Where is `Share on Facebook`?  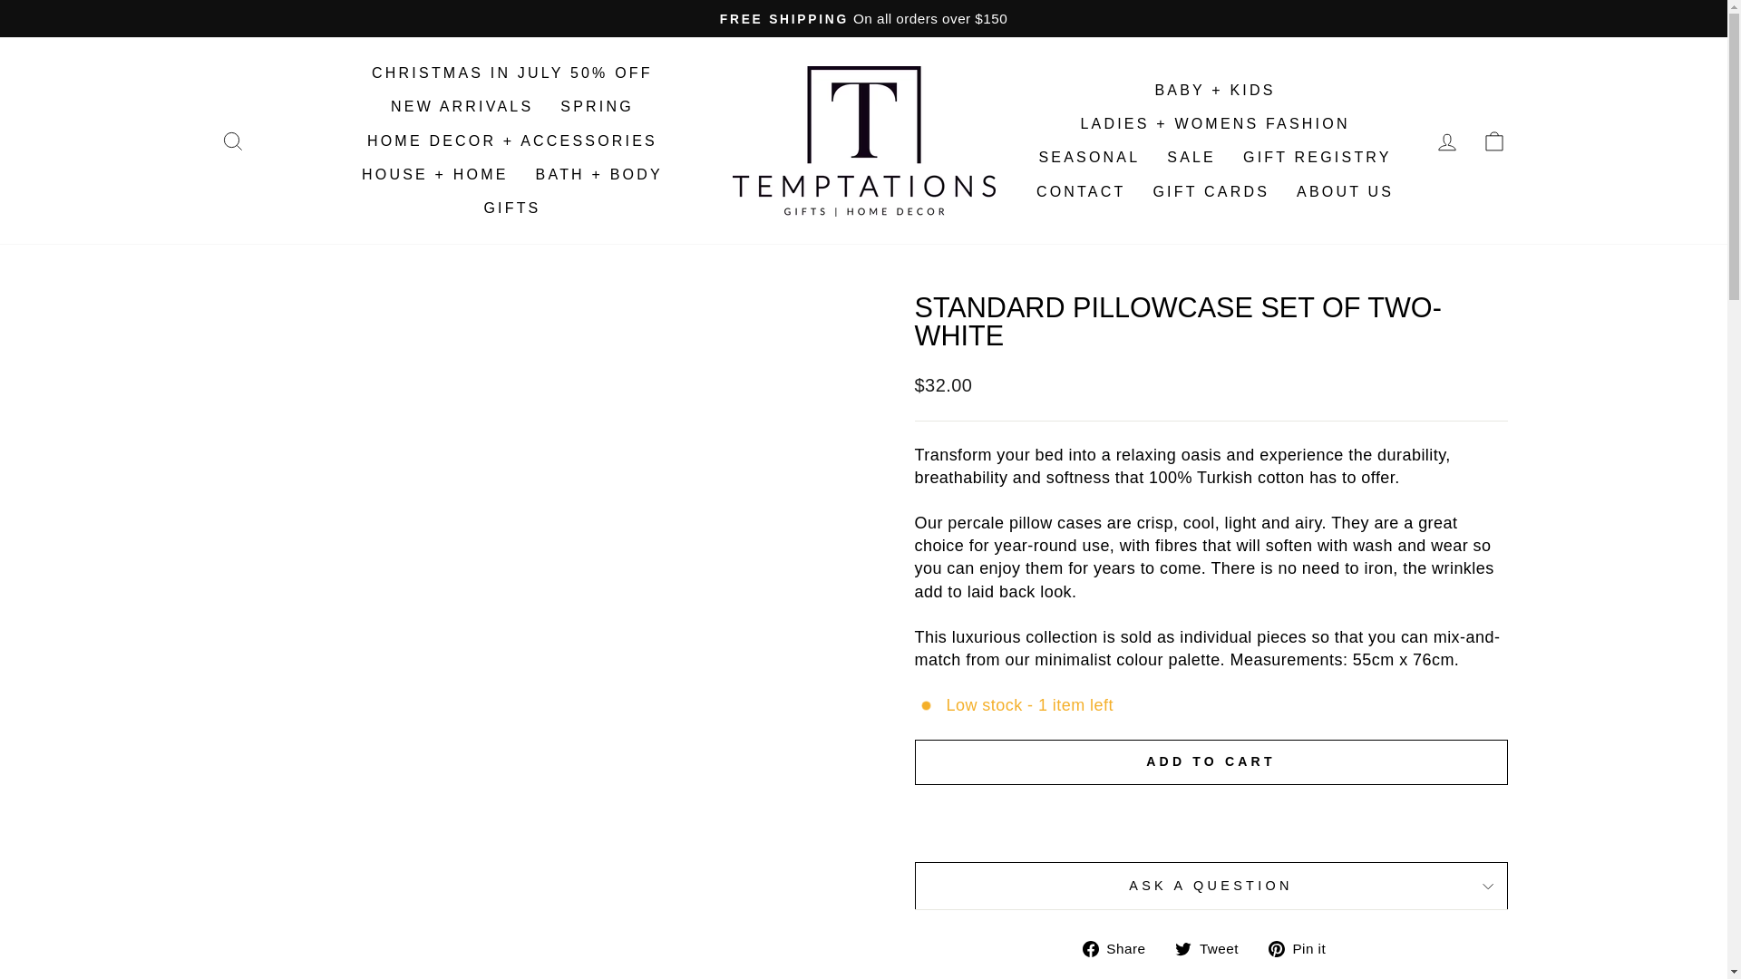 Share on Facebook is located at coordinates (1121, 948).